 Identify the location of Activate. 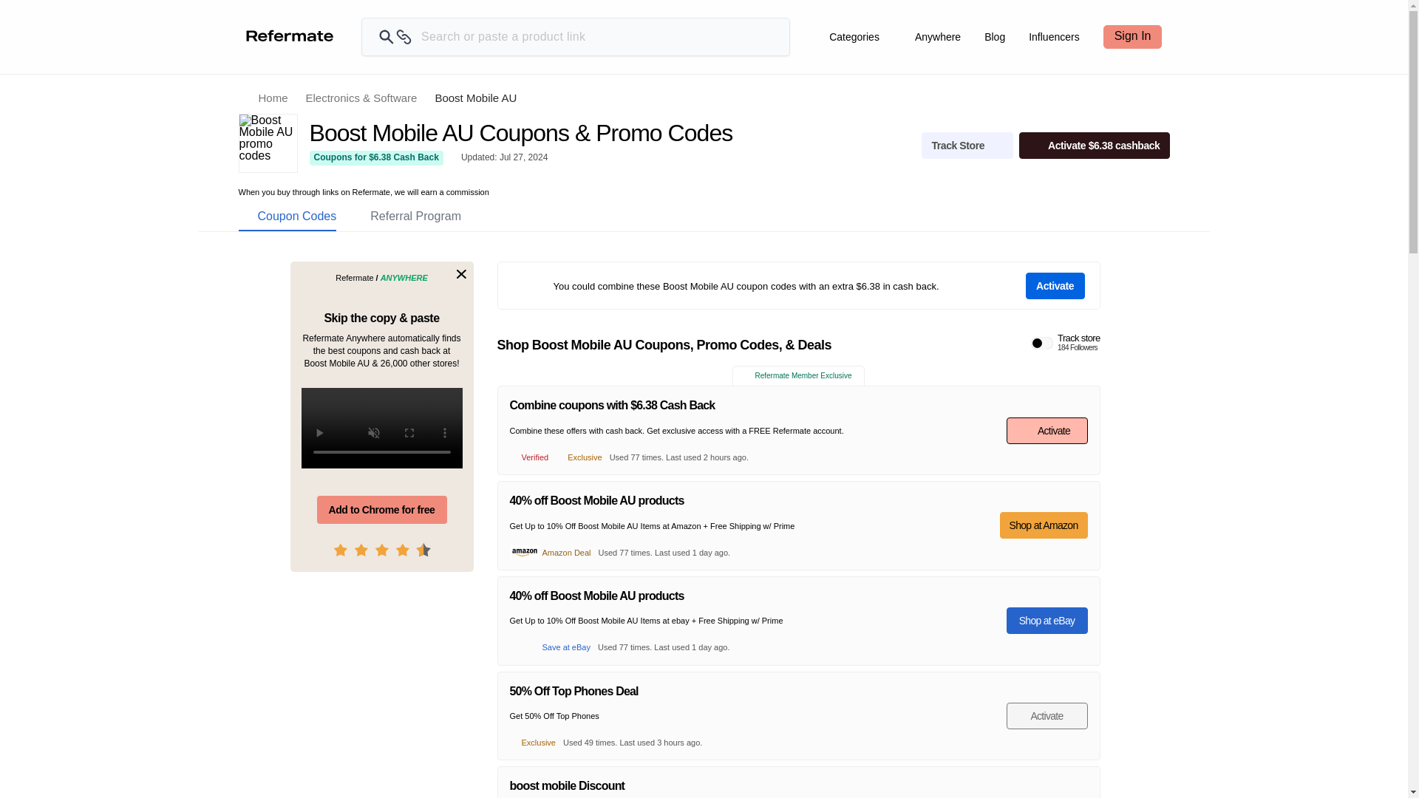
(287, 216).